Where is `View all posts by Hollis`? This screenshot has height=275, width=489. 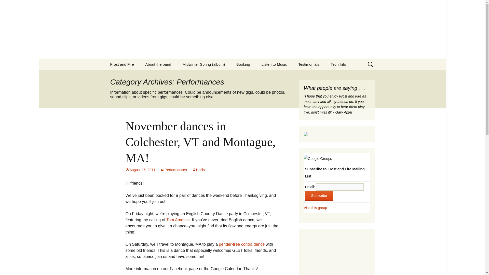 View all posts by Hollis is located at coordinates (198, 170).